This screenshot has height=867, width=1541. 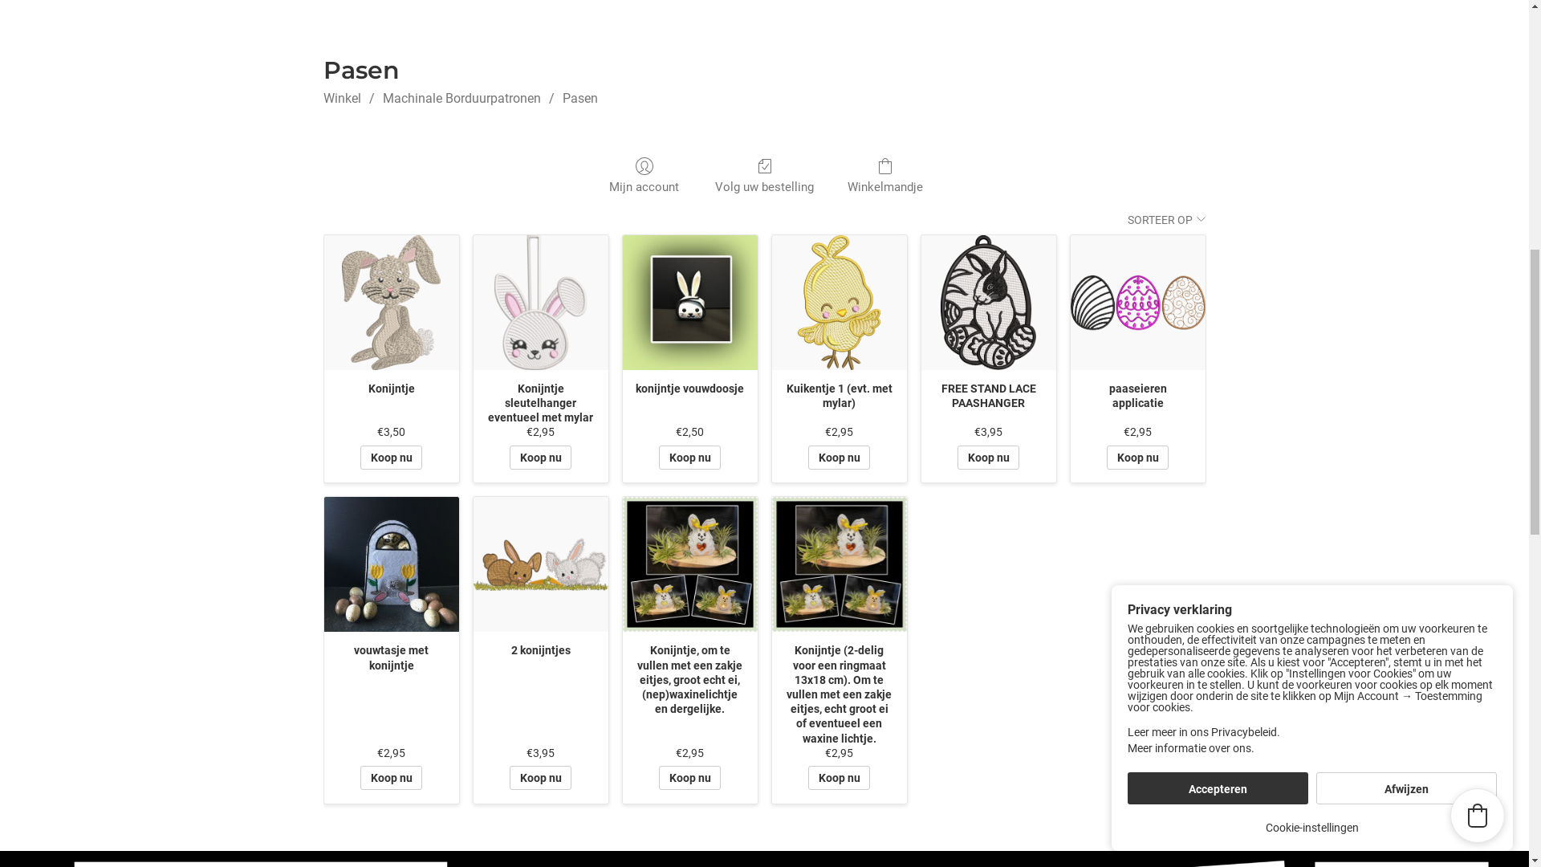 I want to click on Over ons, so click(x=377, y=48).